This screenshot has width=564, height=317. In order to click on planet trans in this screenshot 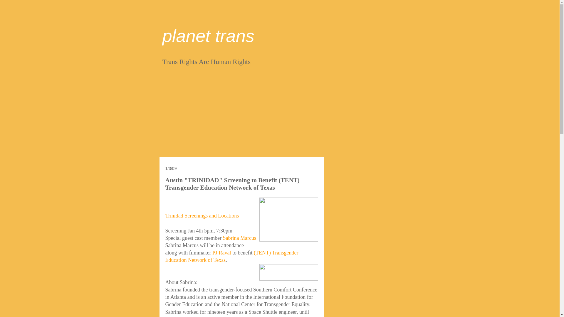, I will do `click(208, 36)`.